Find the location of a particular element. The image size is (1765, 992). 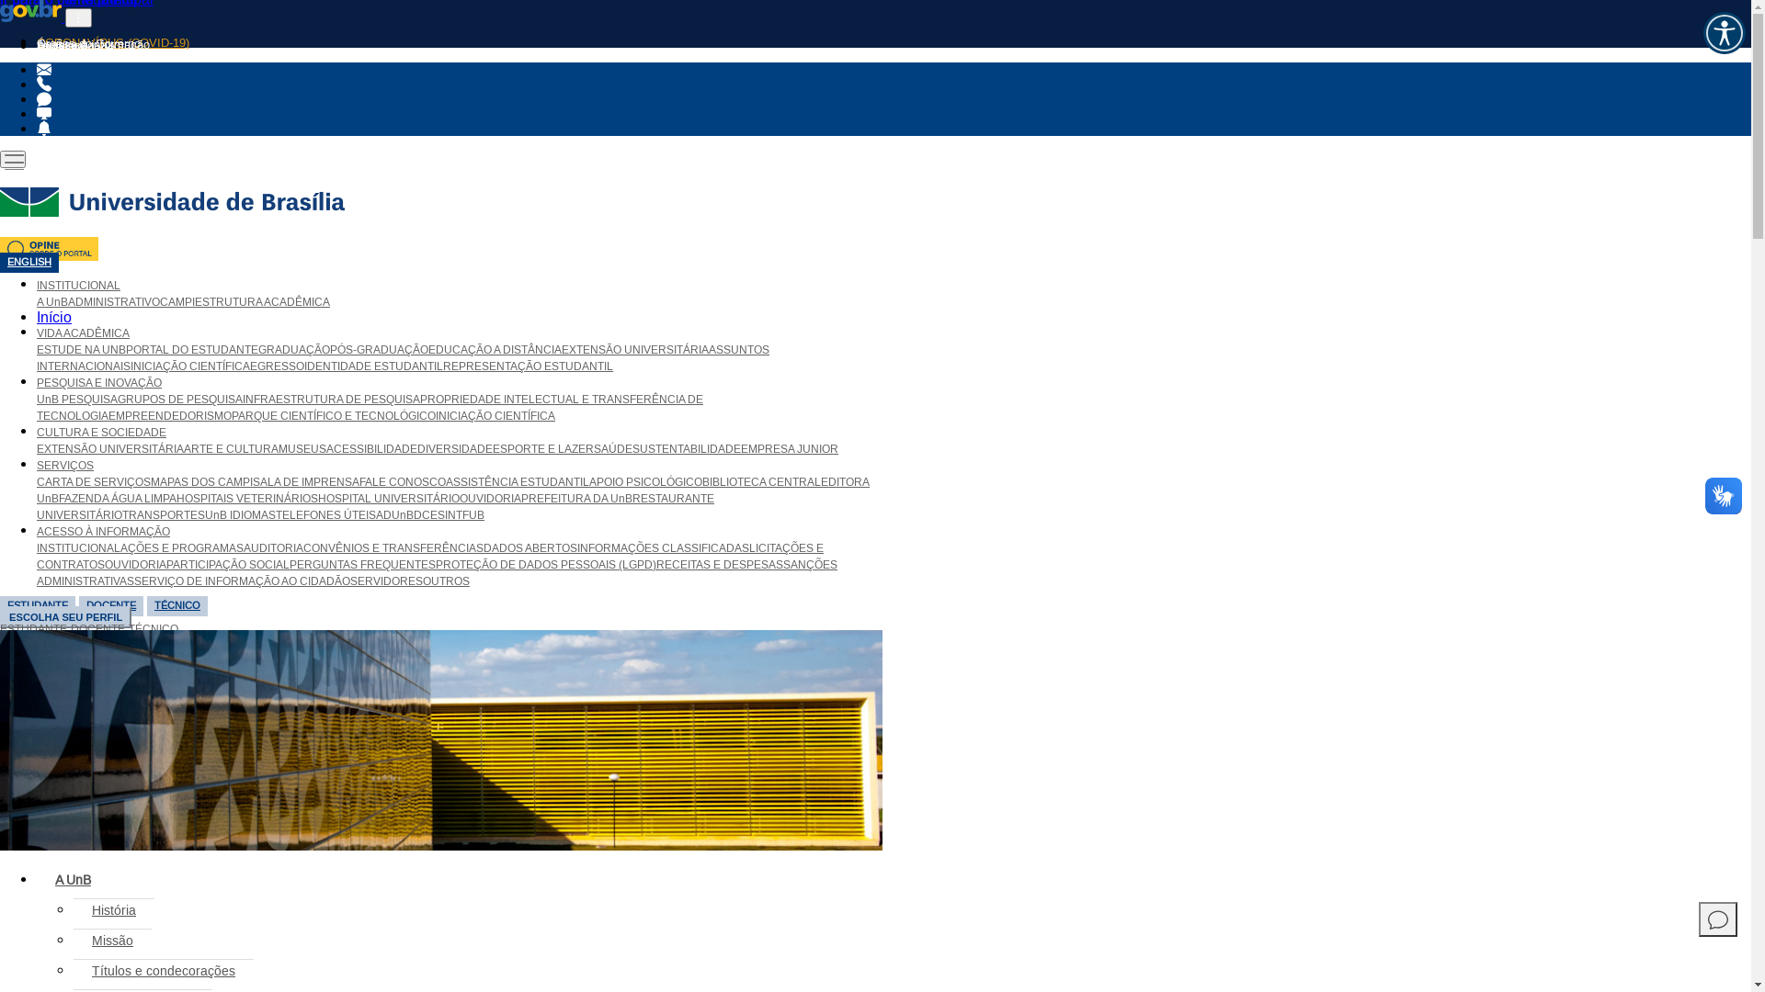

PREFEITURA DA UnB is located at coordinates (577, 500).